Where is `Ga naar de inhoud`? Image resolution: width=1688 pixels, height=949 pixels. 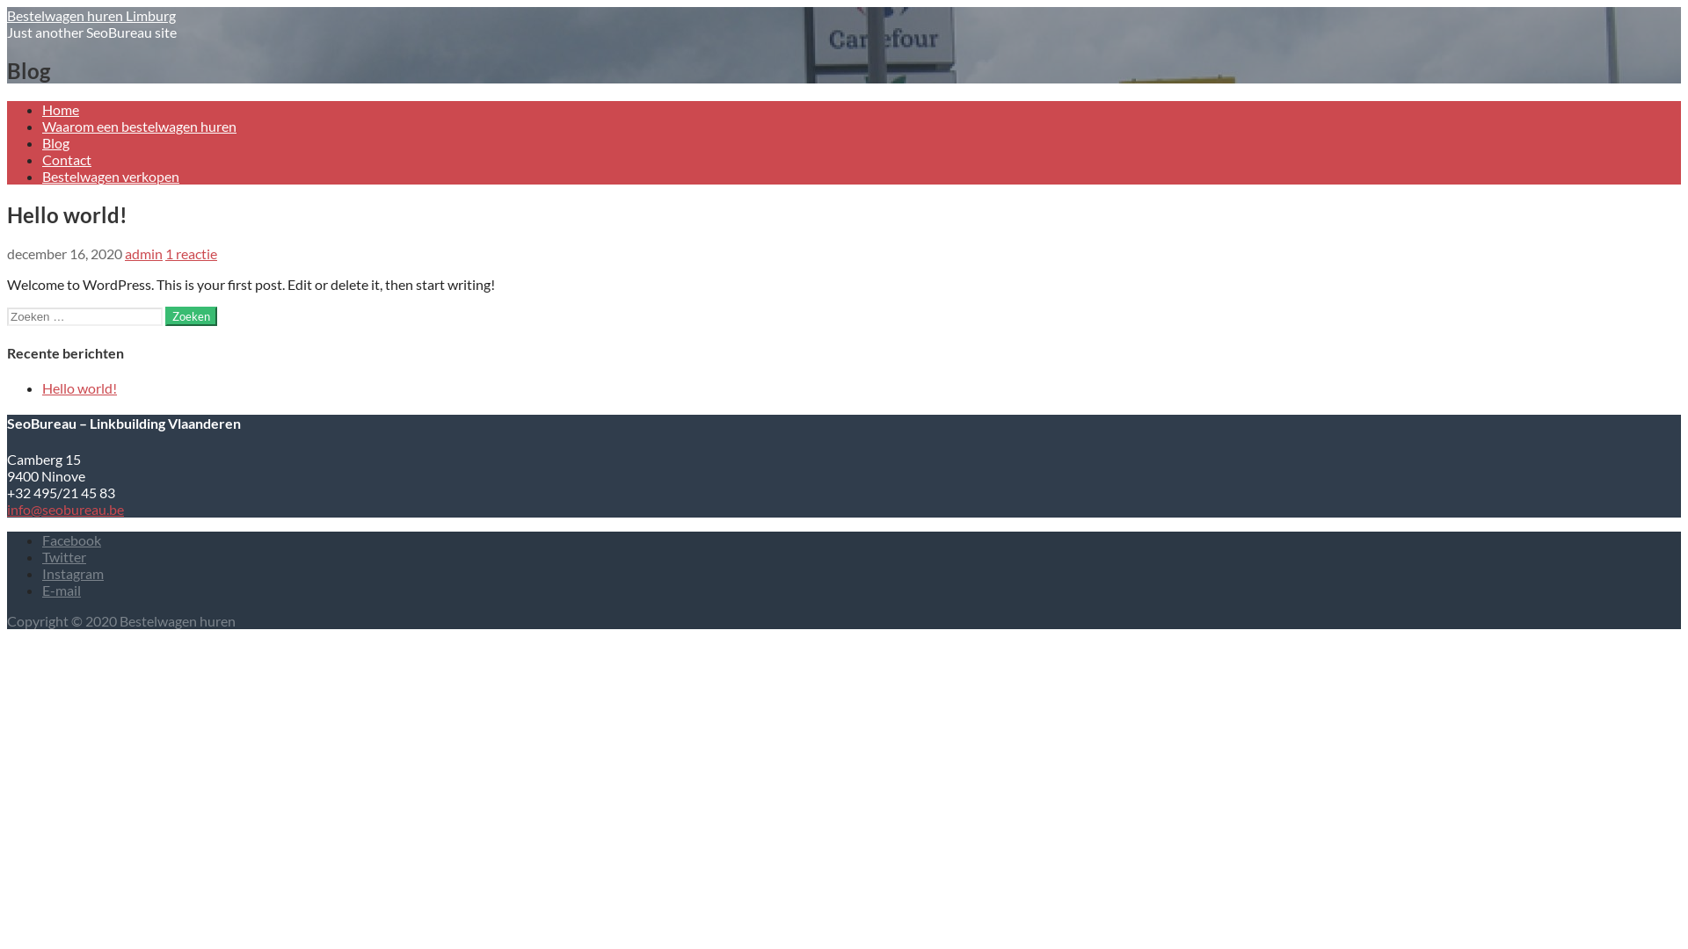
Ga naar de inhoud is located at coordinates (7, 7).